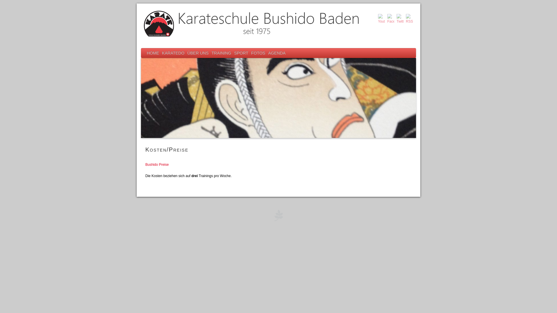  What do you see at coordinates (173, 53) in the screenshot?
I see `KARATEDO` at bounding box center [173, 53].